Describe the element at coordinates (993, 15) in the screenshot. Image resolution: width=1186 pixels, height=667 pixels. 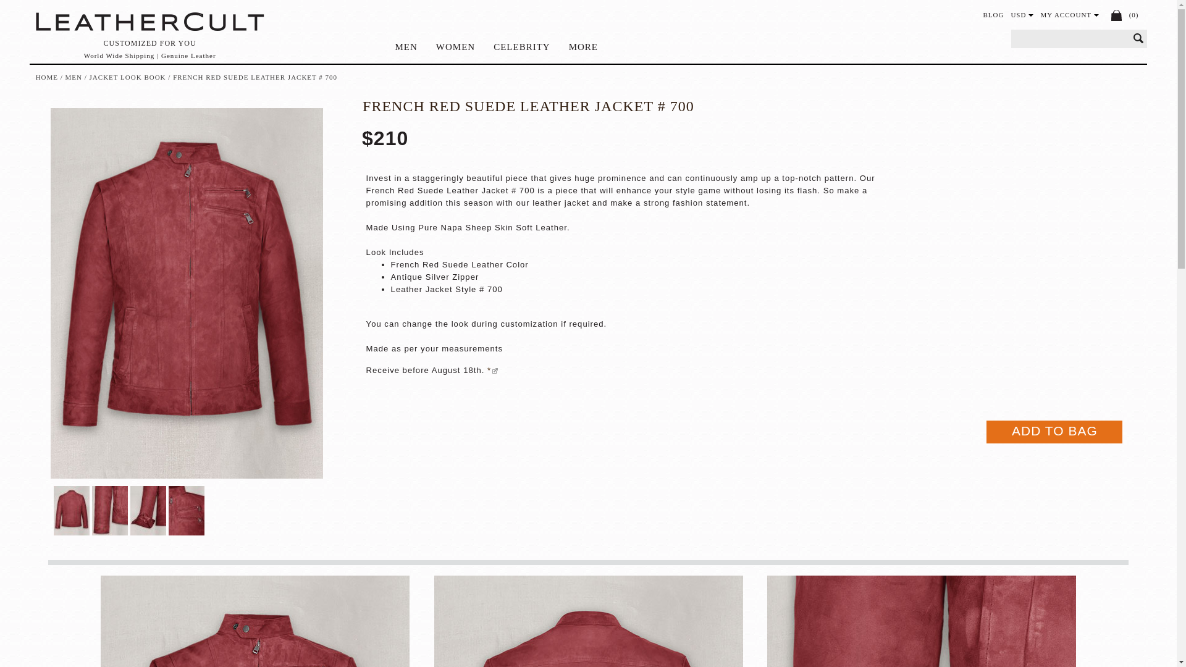
I see `Blog` at that location.